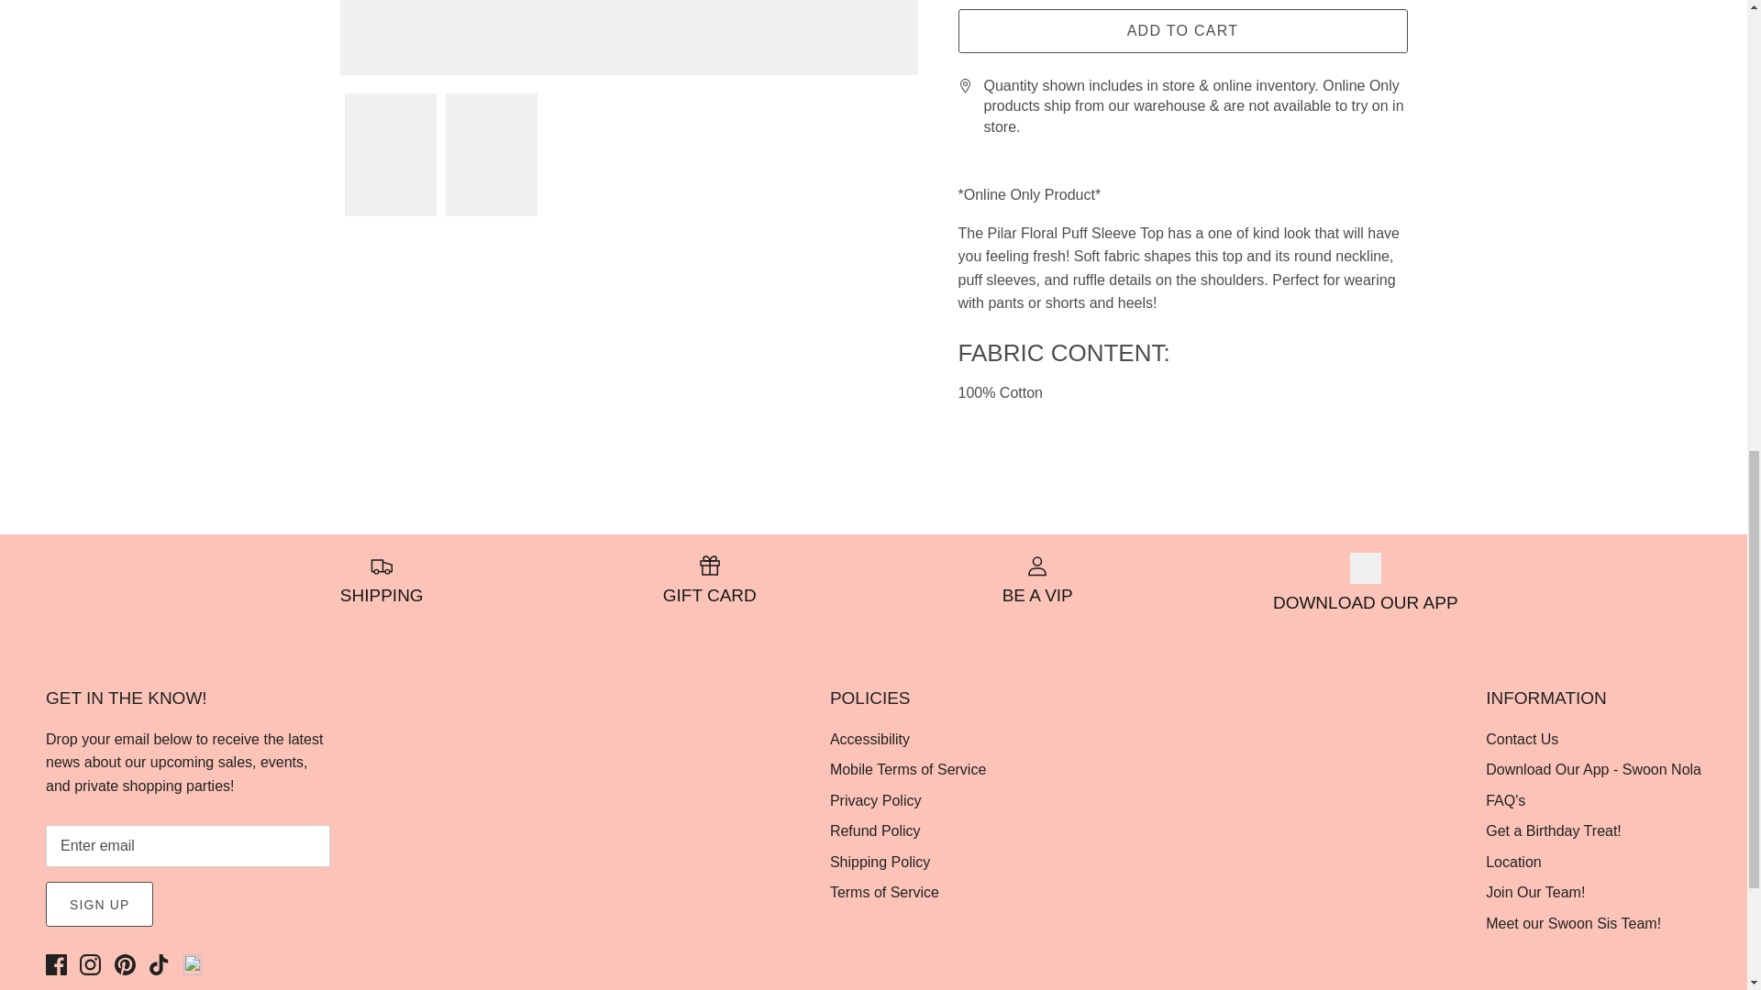  What do you see at coordinates (90, 964) in the screenshot?
I see `Instagram` at bounding box center [90, 964].